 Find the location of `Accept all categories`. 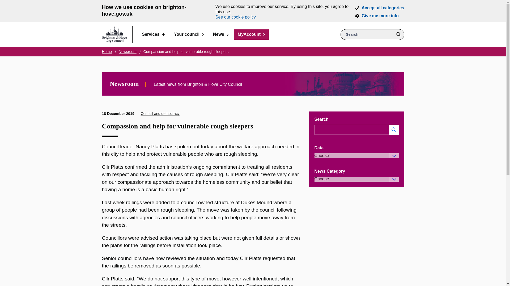

Accept all categories is located at coordinates (382, 8).